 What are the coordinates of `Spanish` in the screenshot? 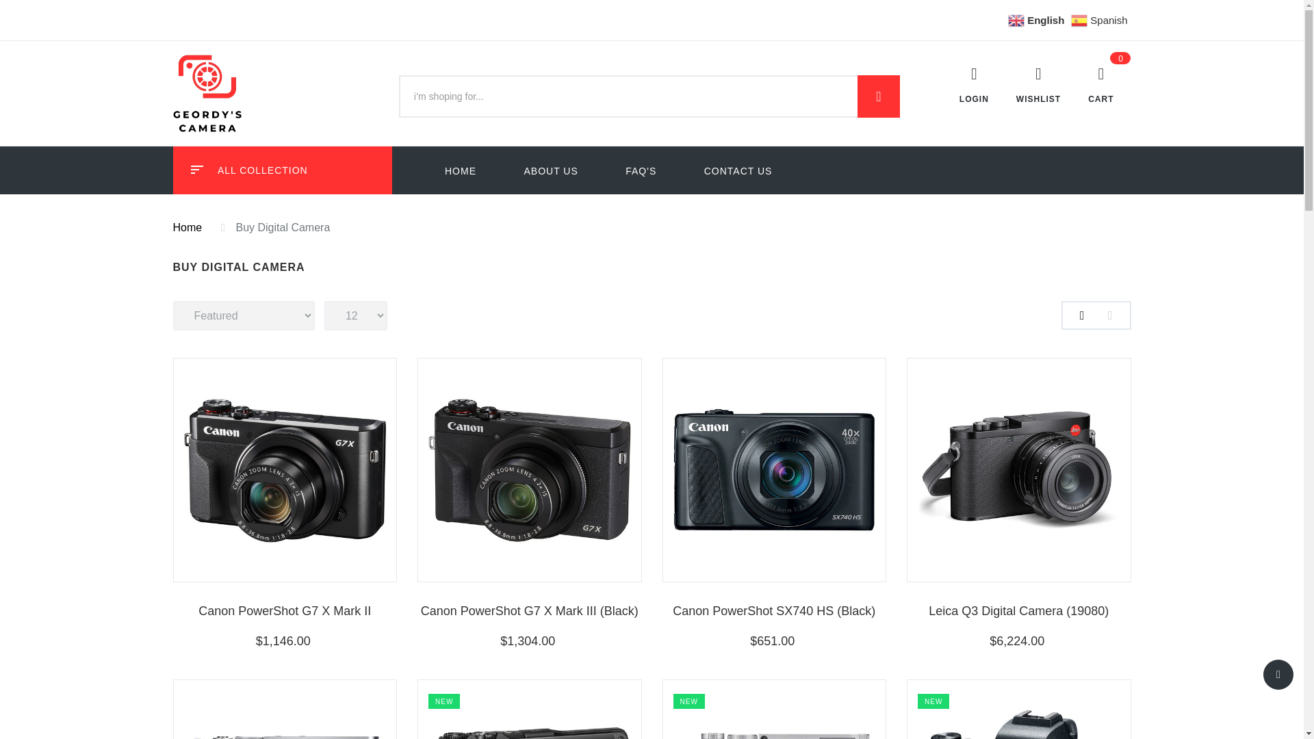 It's located at (1100, 19).